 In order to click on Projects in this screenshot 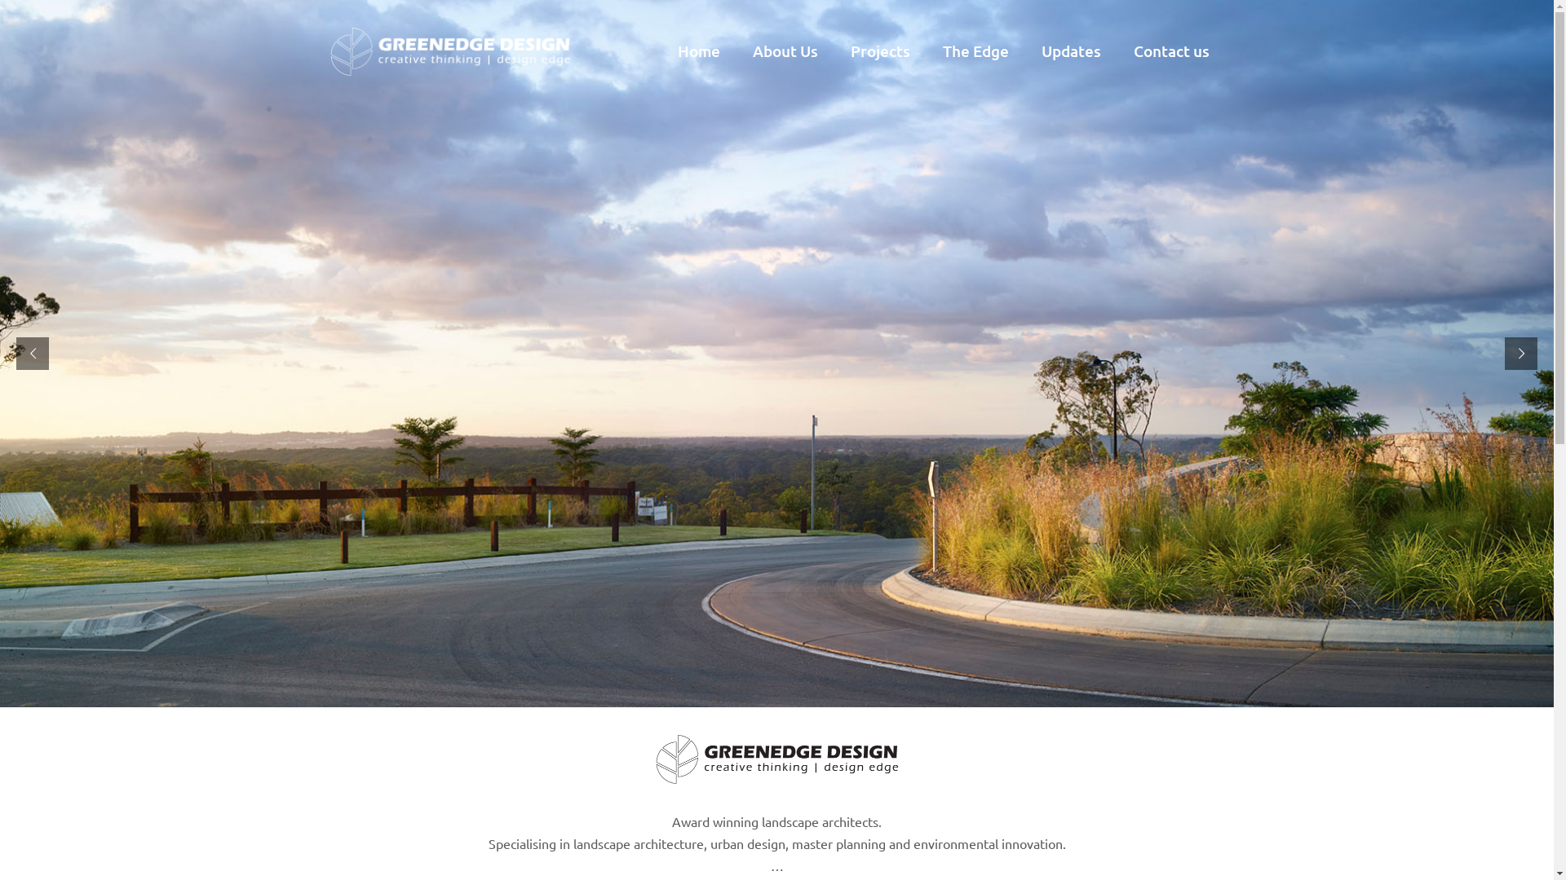, I will do `click(879, 51)`.